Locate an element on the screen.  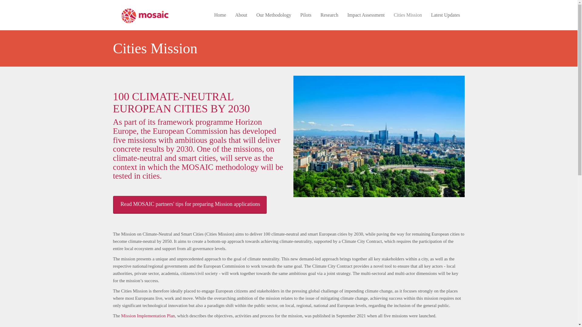
Mission Implementation Plan is located at coordinates (148, 315).